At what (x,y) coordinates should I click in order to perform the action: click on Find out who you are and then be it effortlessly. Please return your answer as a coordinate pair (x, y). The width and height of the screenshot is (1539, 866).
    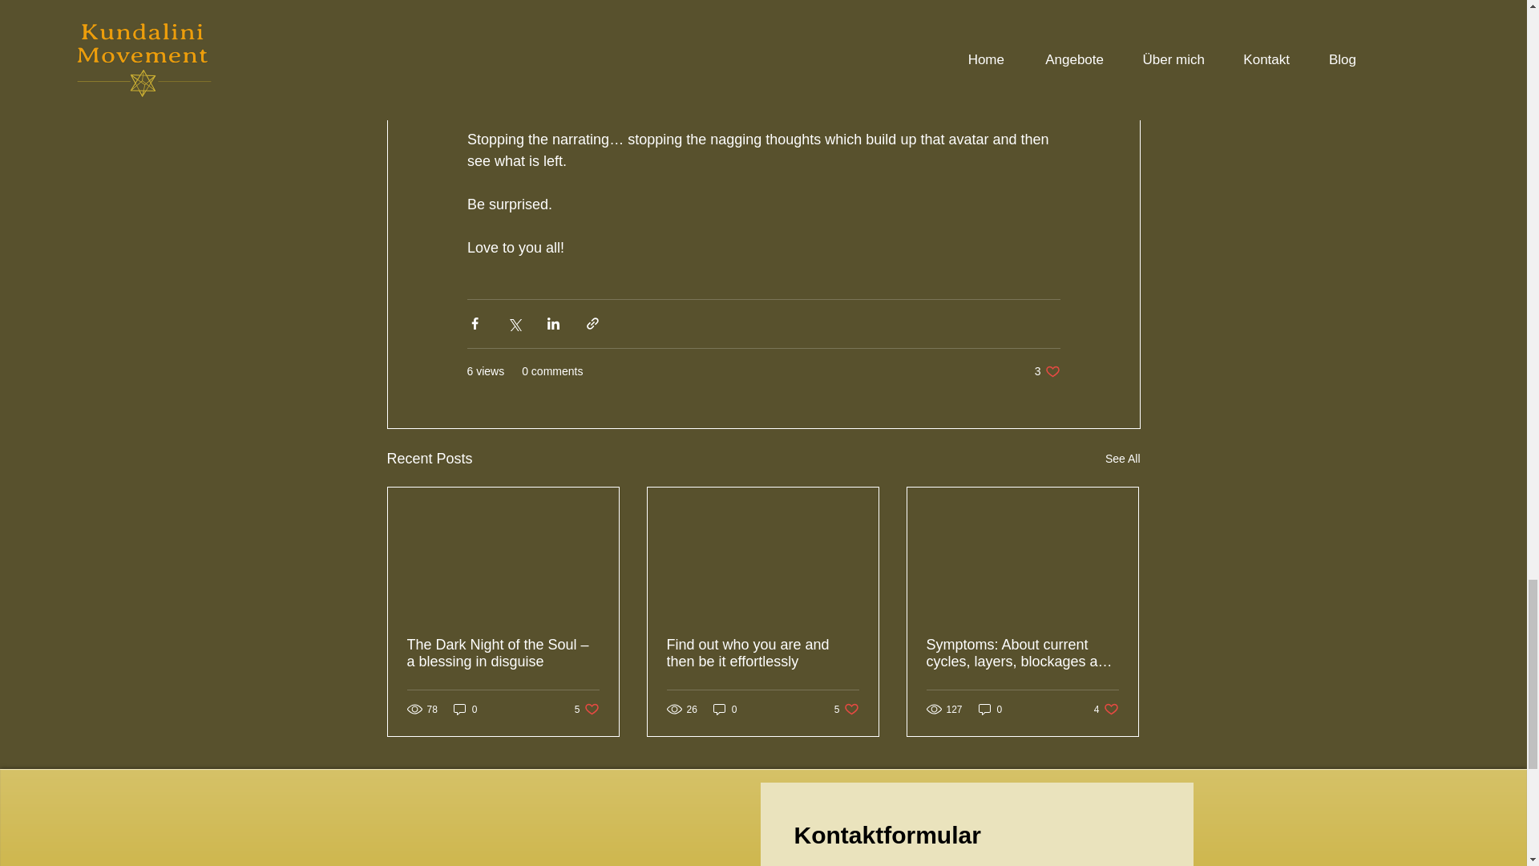
    Looking at the image, I should click on (587, 709).